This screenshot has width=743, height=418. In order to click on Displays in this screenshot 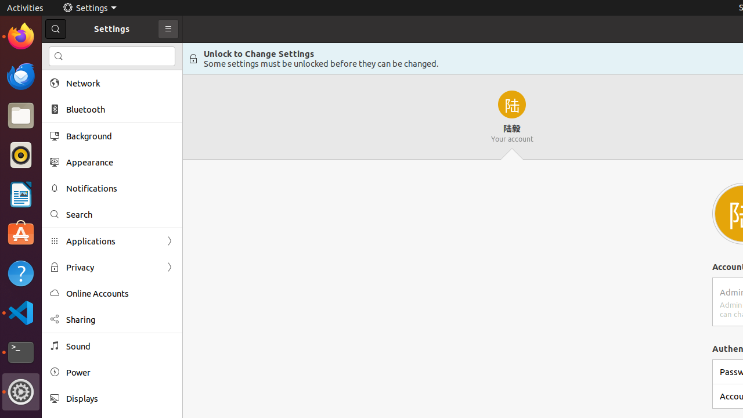, I will do `click(120, 398)`.